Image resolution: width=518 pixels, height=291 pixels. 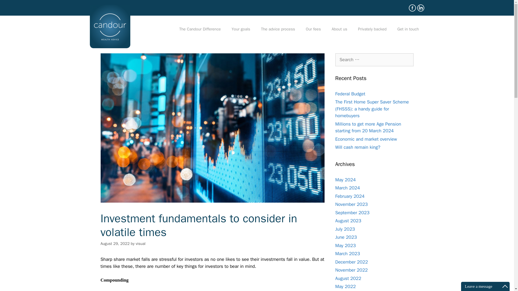 What do you see at coordinates (408, 29) in the screenshot?
I see `Get in touch` at bounding box center [408, 29].